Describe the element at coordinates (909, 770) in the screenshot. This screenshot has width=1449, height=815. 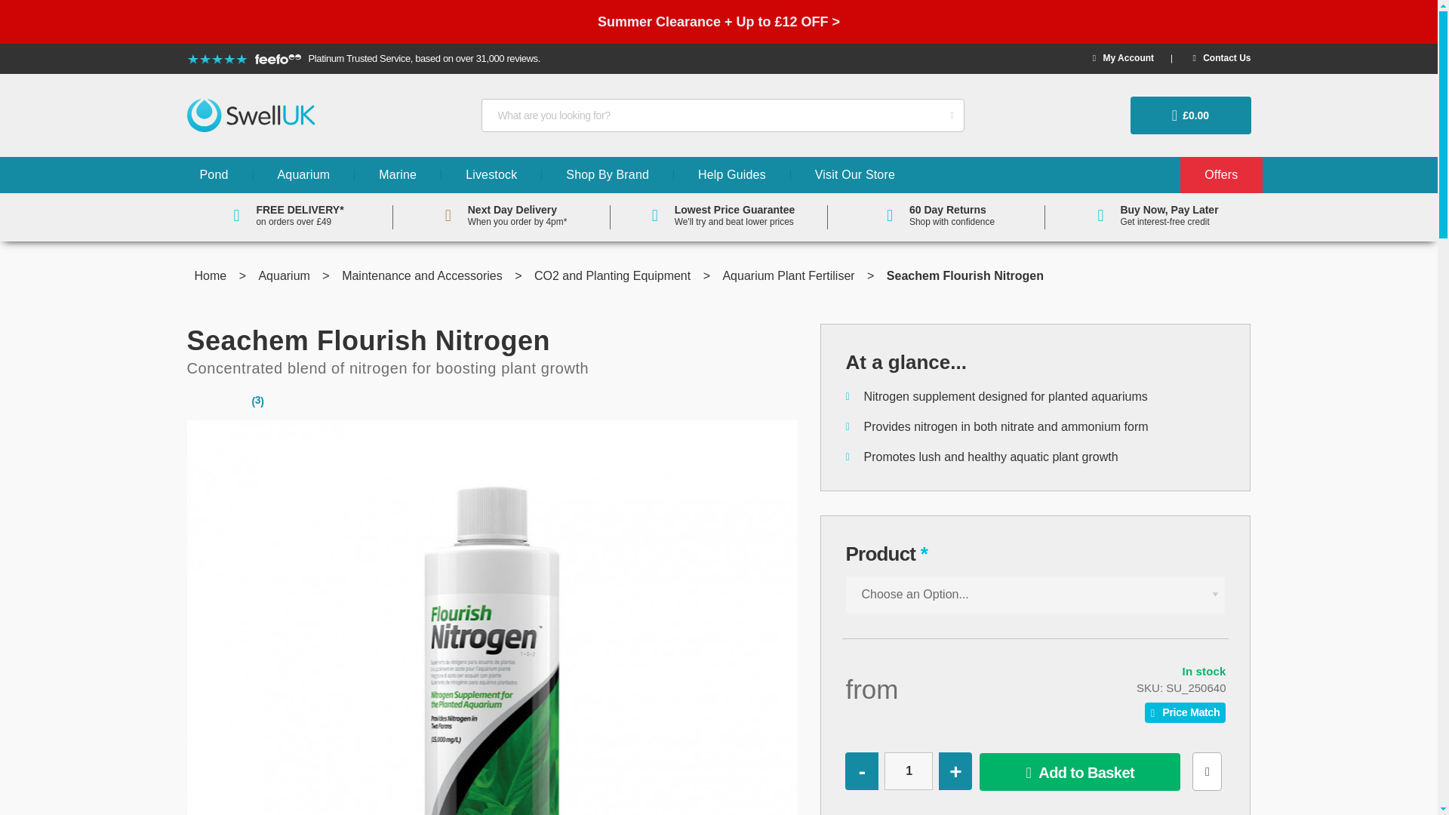
I see `1` at that location.